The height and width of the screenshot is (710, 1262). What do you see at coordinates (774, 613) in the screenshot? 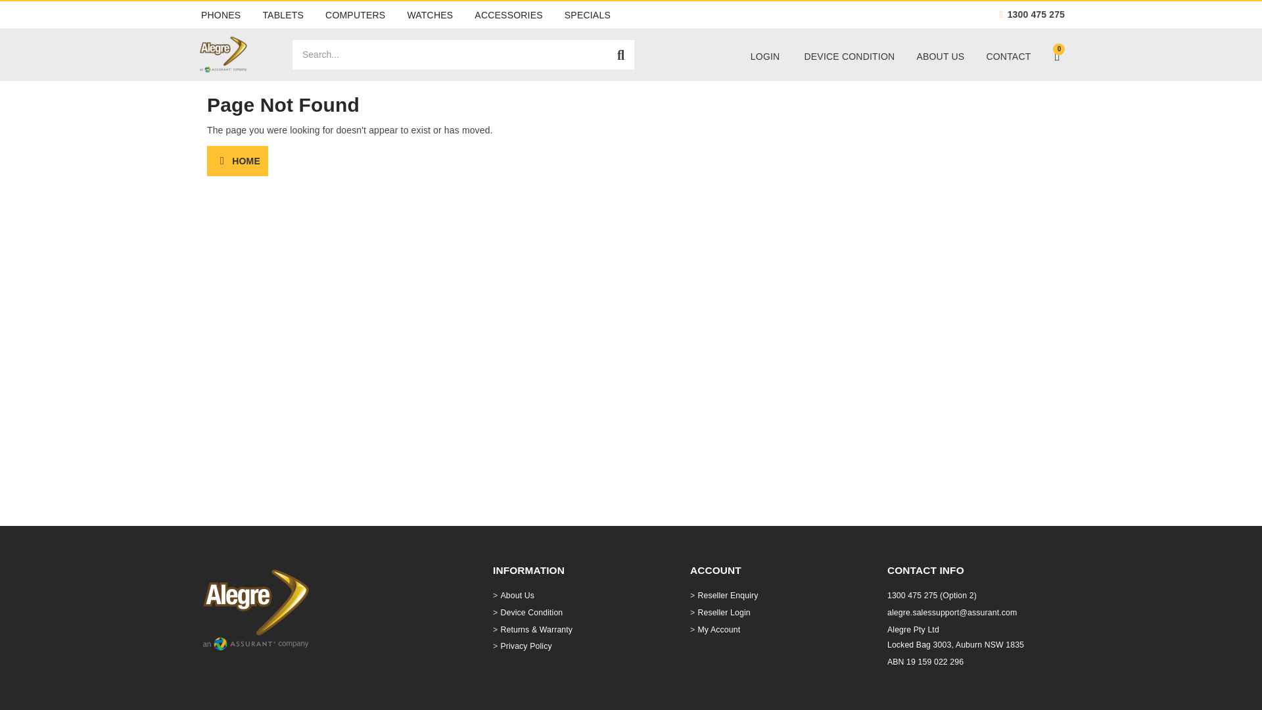
I see `Reseller Login` at bounding box center [774, 613].